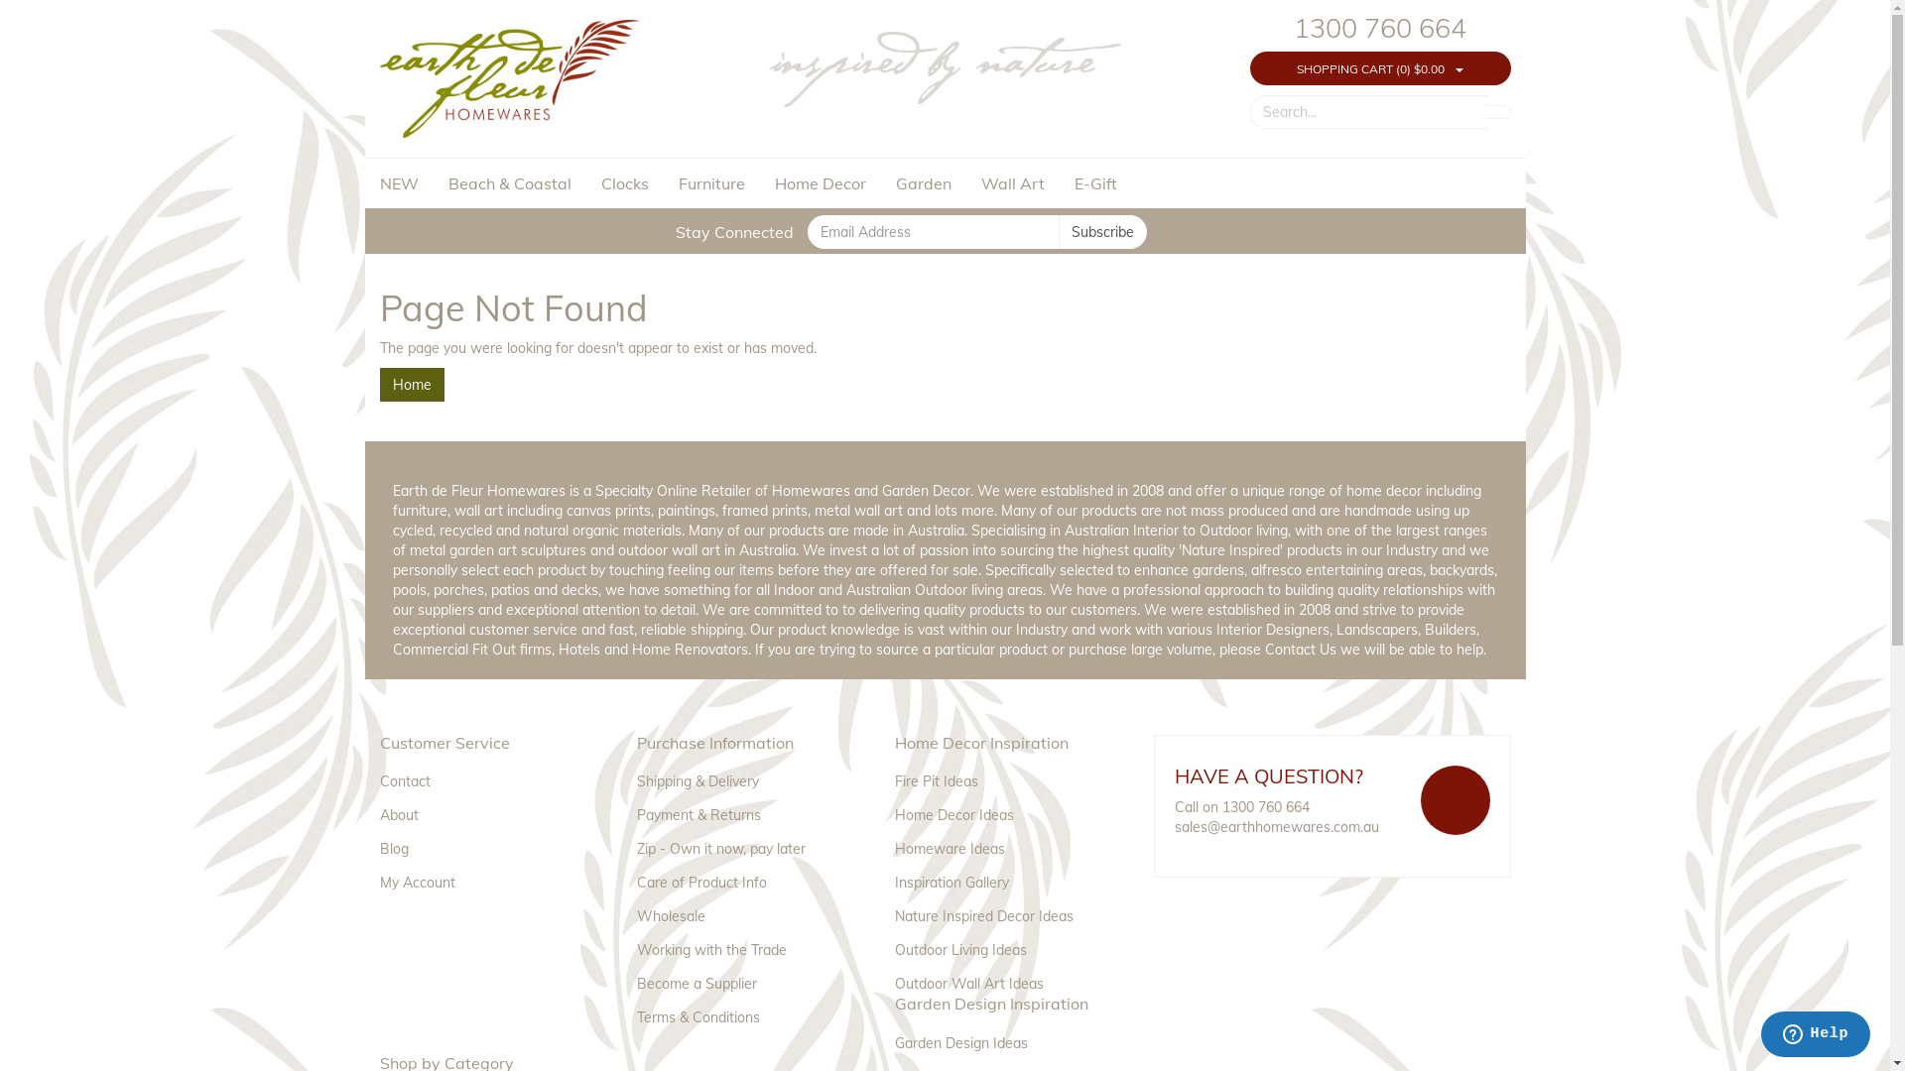 Image resolution: width=1905 pixels, height=1071 pixels. Describe the element at coordinates (486, 811) in the screenshot. I see `About` at that location.